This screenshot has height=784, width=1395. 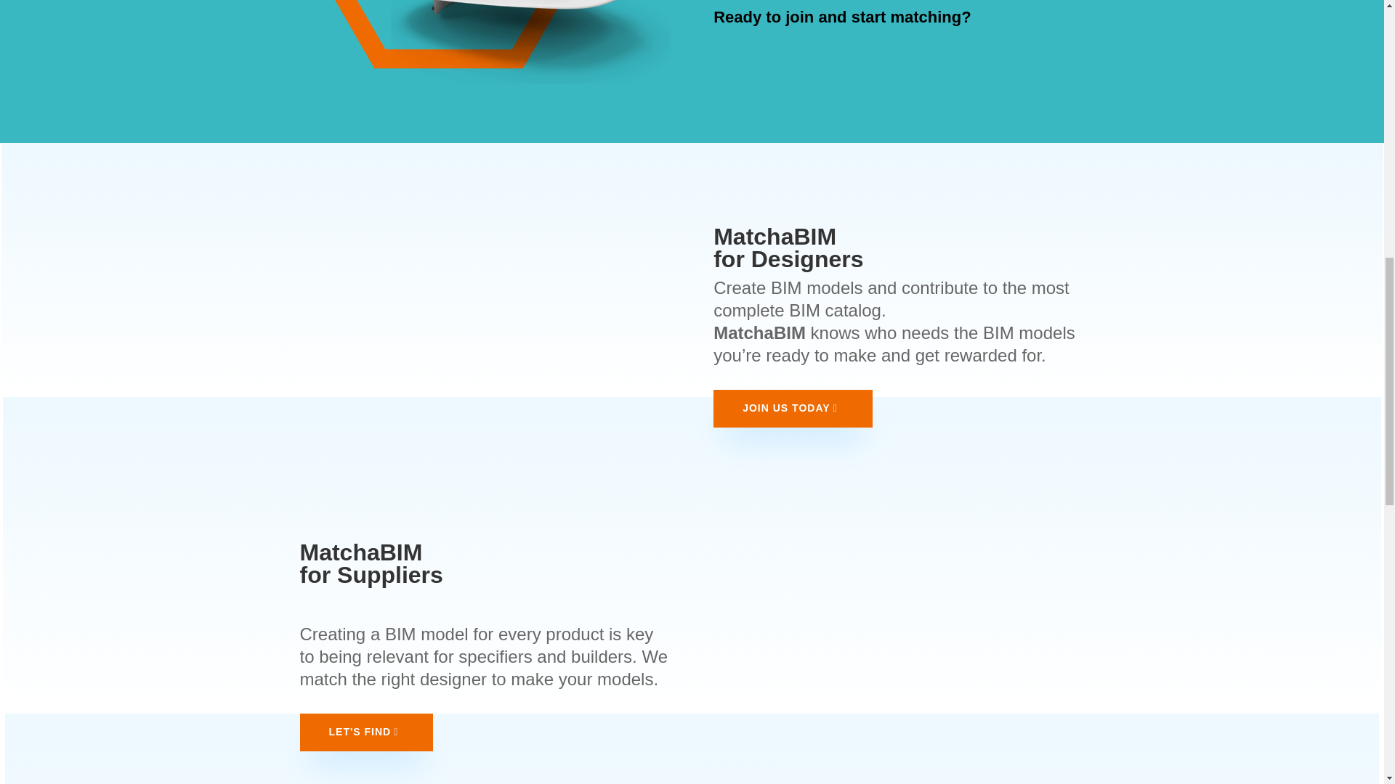 What do you see at coordinates (792, 408) in the screenshot?
I see `JOIN US TODAY` at bounding box center [792, 408].